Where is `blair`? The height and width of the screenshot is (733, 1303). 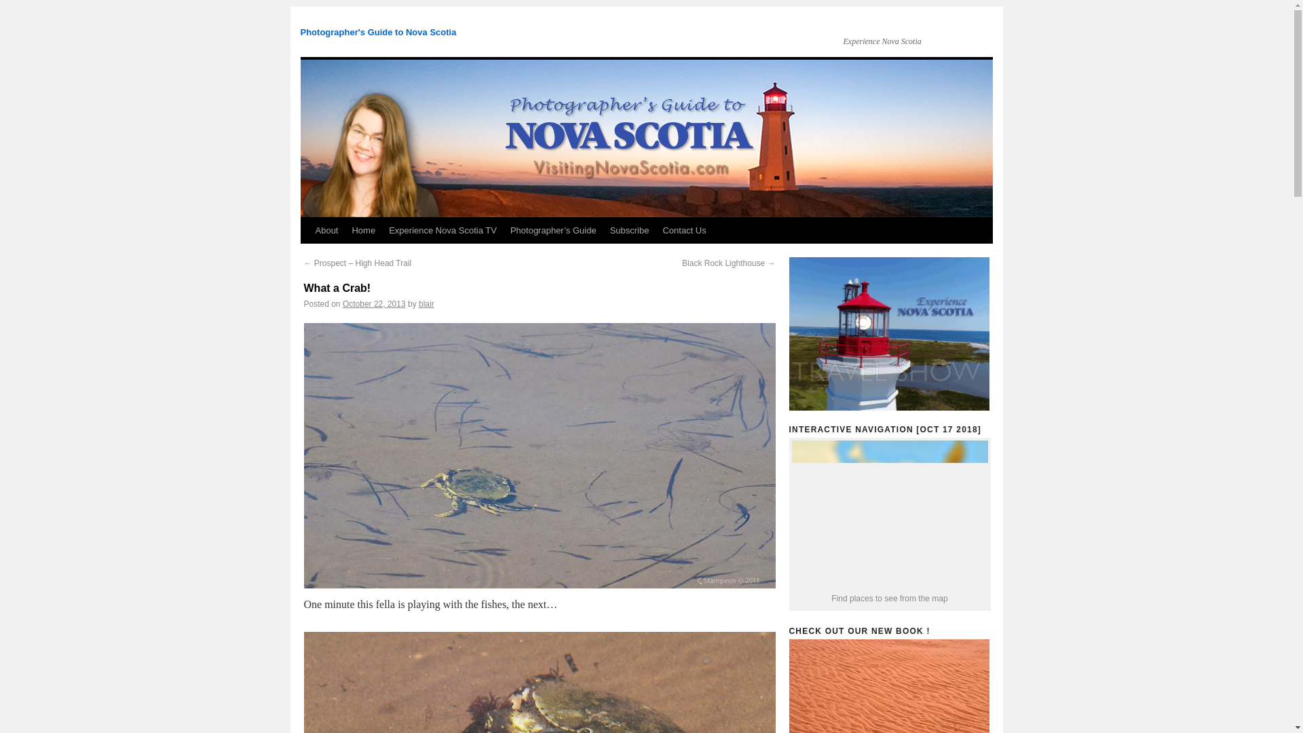
blair is located at coordinates (426, 303).